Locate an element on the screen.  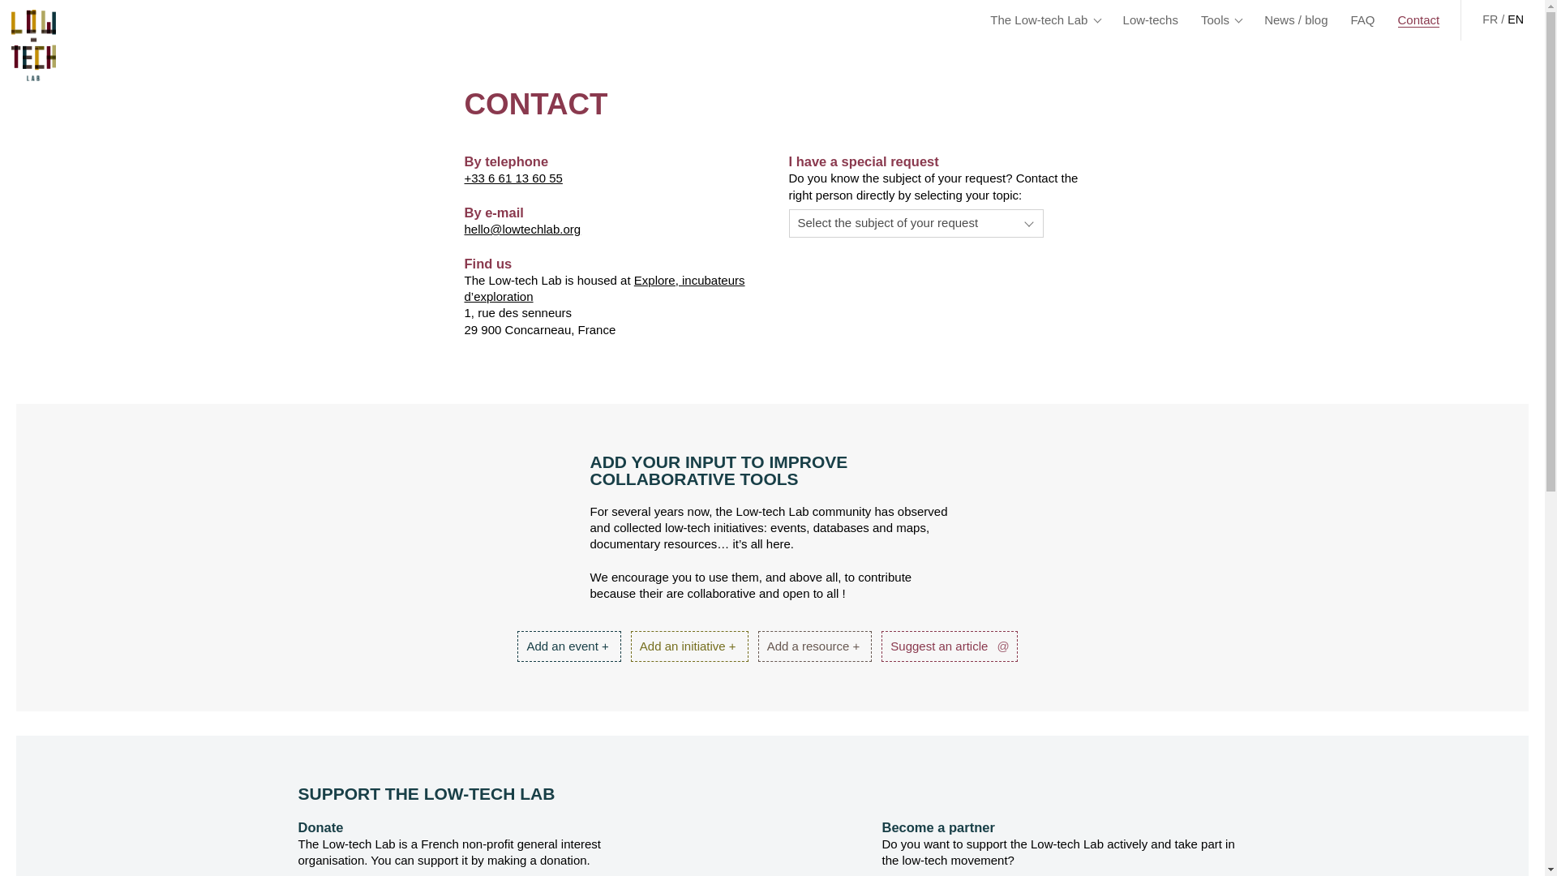
Contact is located at coordinates (1419, 19).